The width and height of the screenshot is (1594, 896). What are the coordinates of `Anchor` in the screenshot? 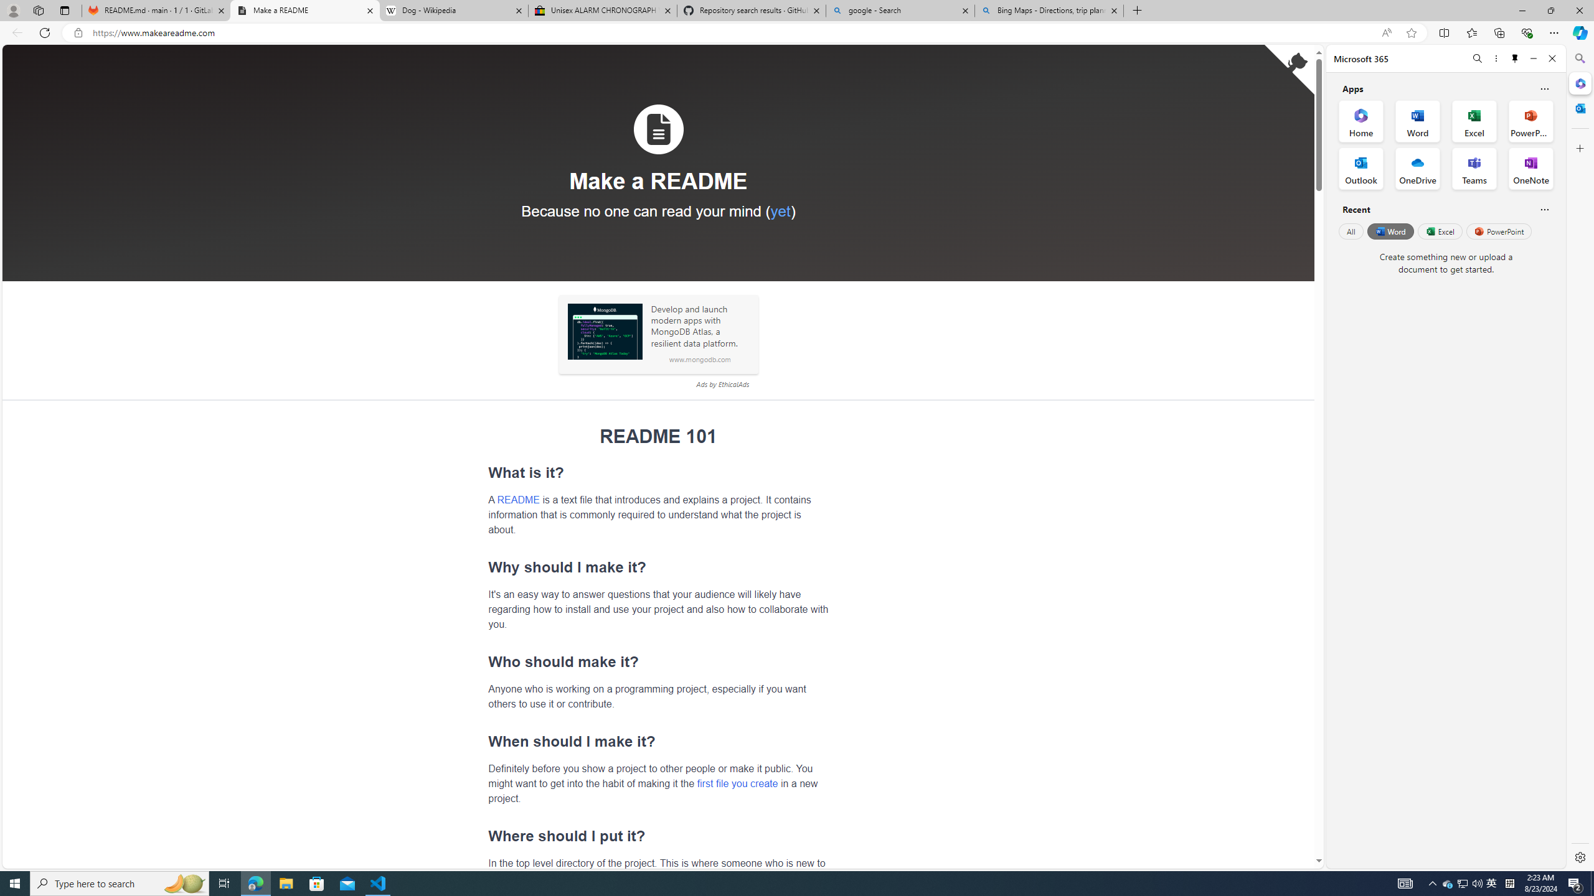 It's located at (482, 836).